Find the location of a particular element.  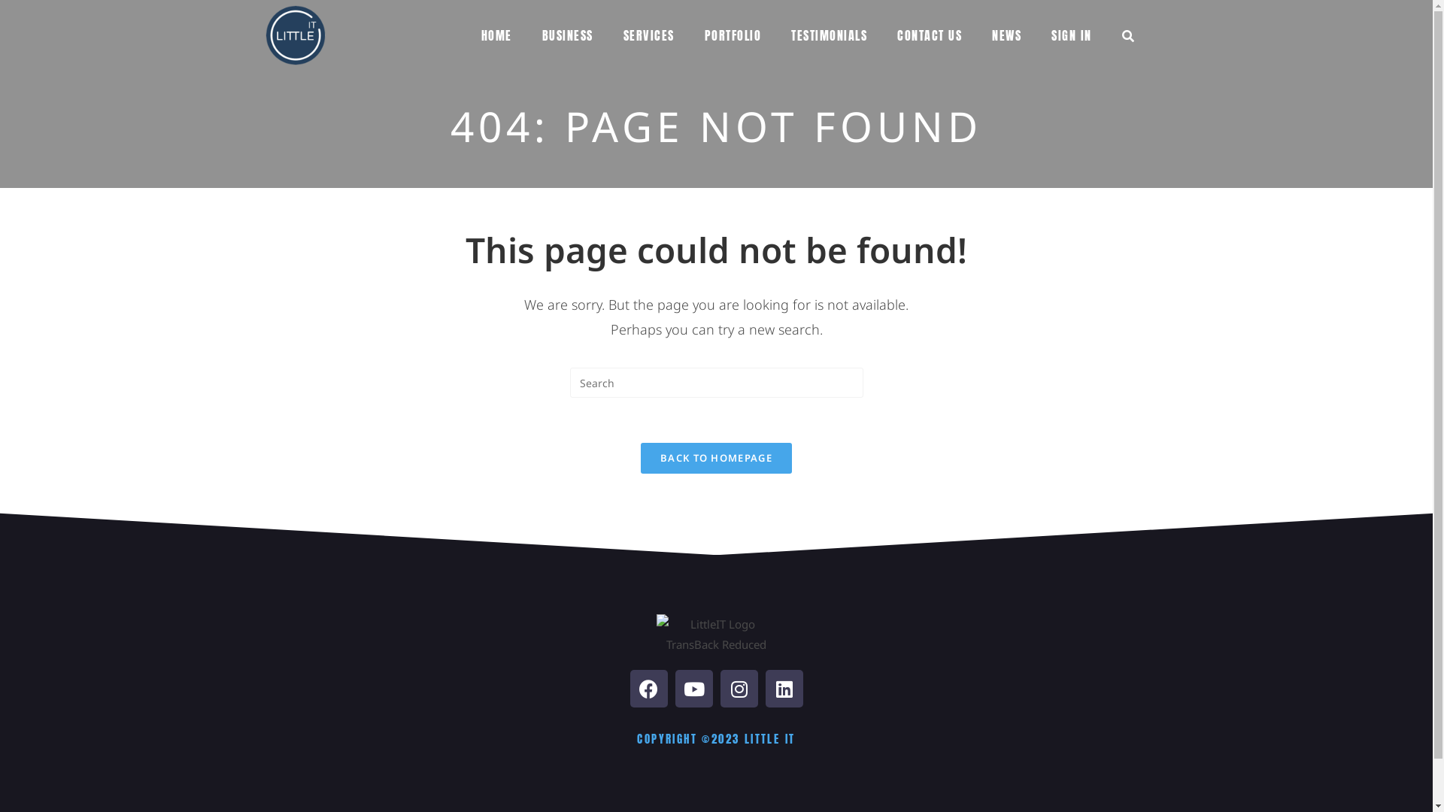

LittleIT Logo TransBack Reduced is located at coordinates (716, 635).